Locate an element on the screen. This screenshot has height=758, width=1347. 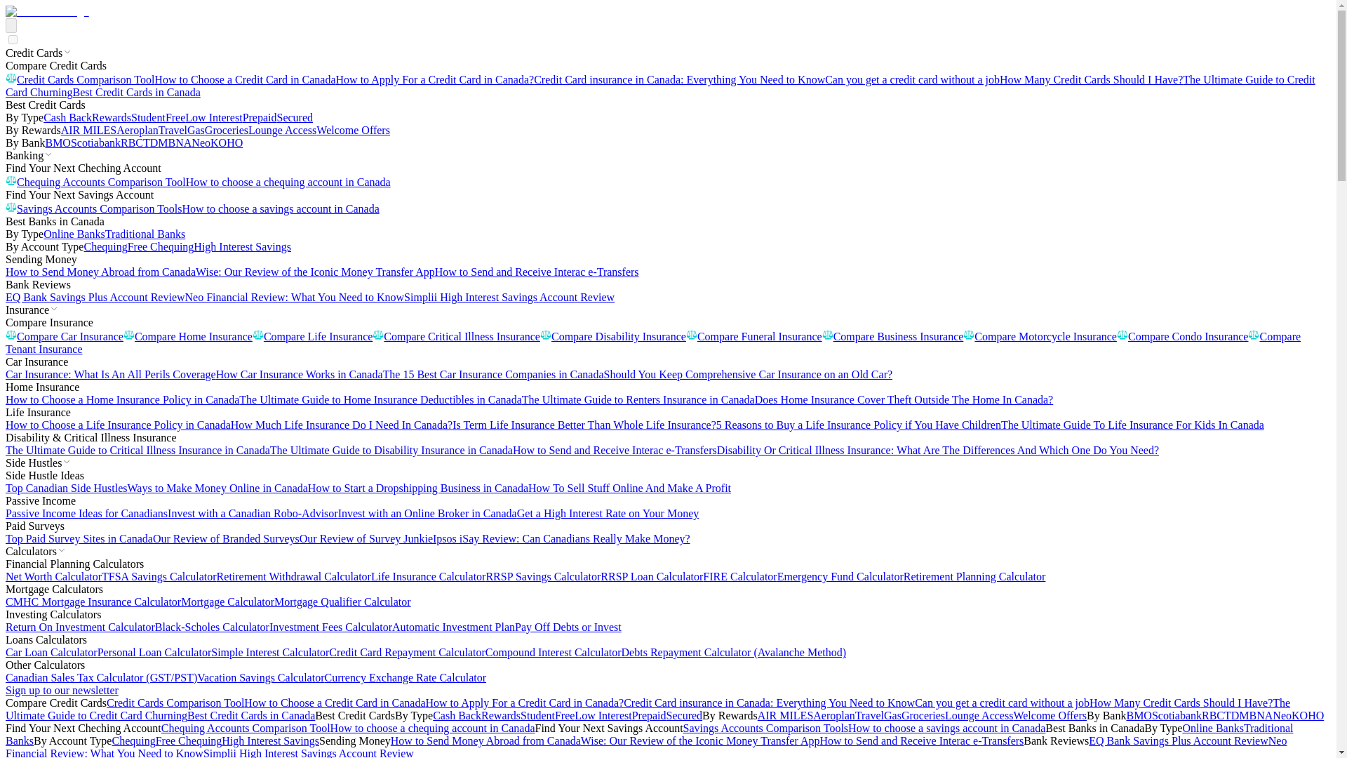
Free is located at coordinates (175, 117).